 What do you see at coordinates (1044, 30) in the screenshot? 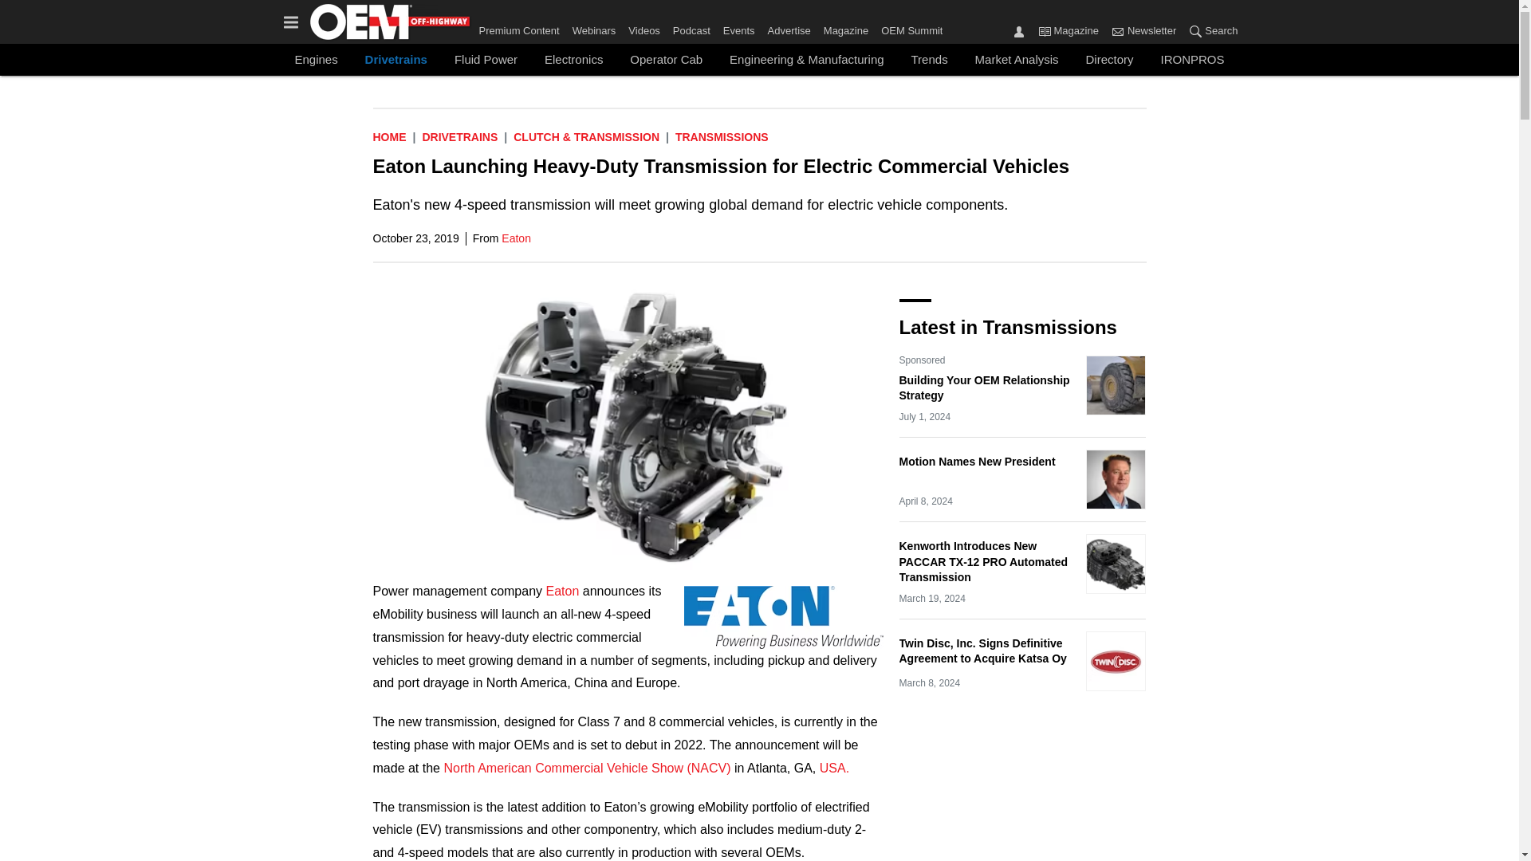
I see `Magazine` at bounding box center [1044, 30].